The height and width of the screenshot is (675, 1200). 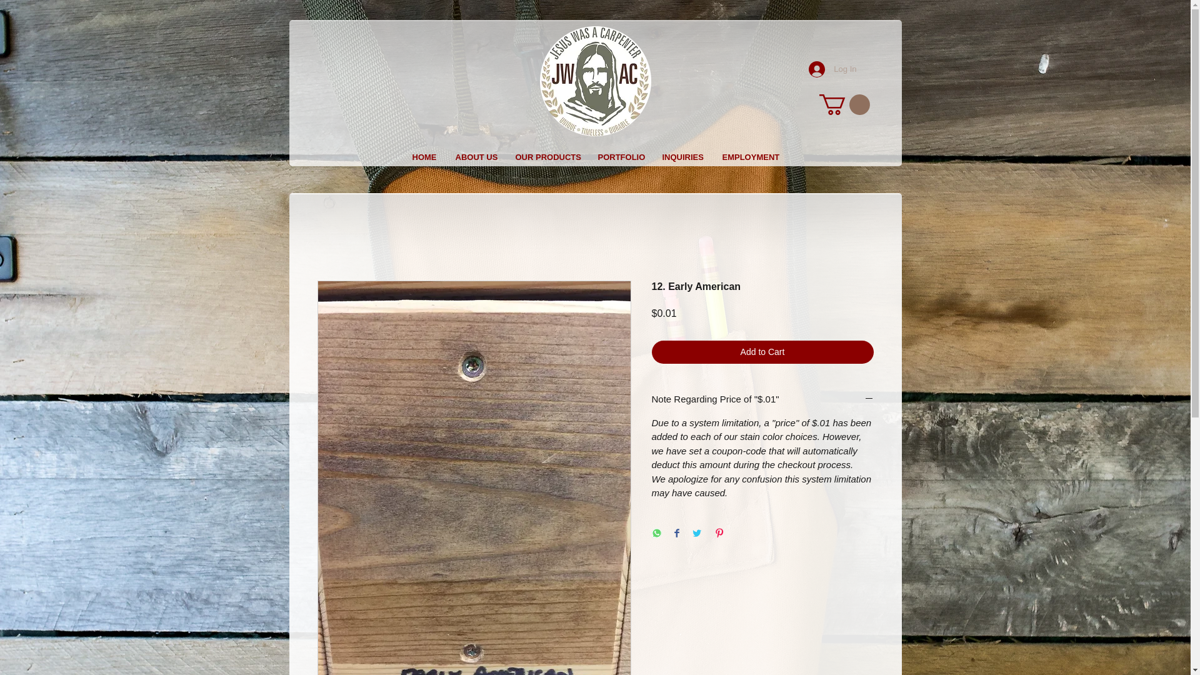 What do you see at coordinates (682, 157) in the screenshot?
I see `INQUIRIES` at bounding box center [682, 157].